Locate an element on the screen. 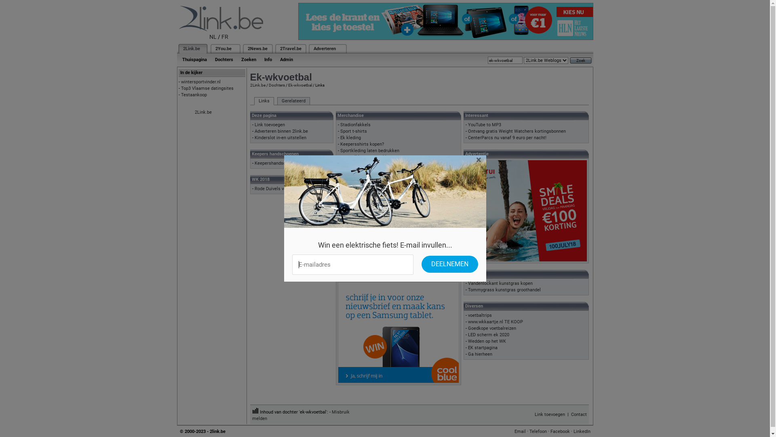  2News.be is located at coordinates (257, 49).